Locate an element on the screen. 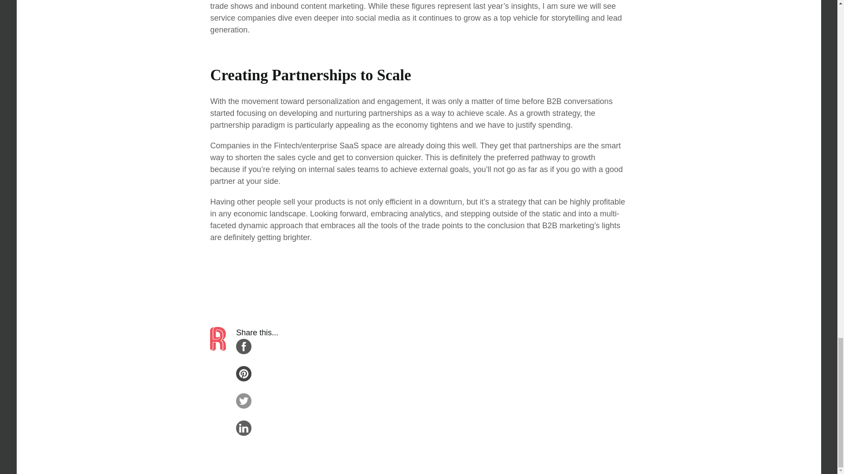 The height and width of the screenshot is (474, 844). Pinterest is located at coordinates (257, 387).